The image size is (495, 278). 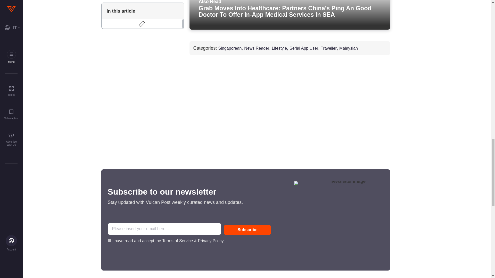 What do you see at coordinates (349, 48) in the screenshot?
I see `Malaysian` at bounding box center [349, 48].